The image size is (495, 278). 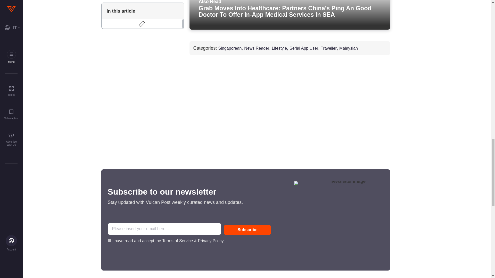 What do you see at coordinates (349, 48) in the screenshot?
I see `Malaysian` at bounding box center [349, 48].